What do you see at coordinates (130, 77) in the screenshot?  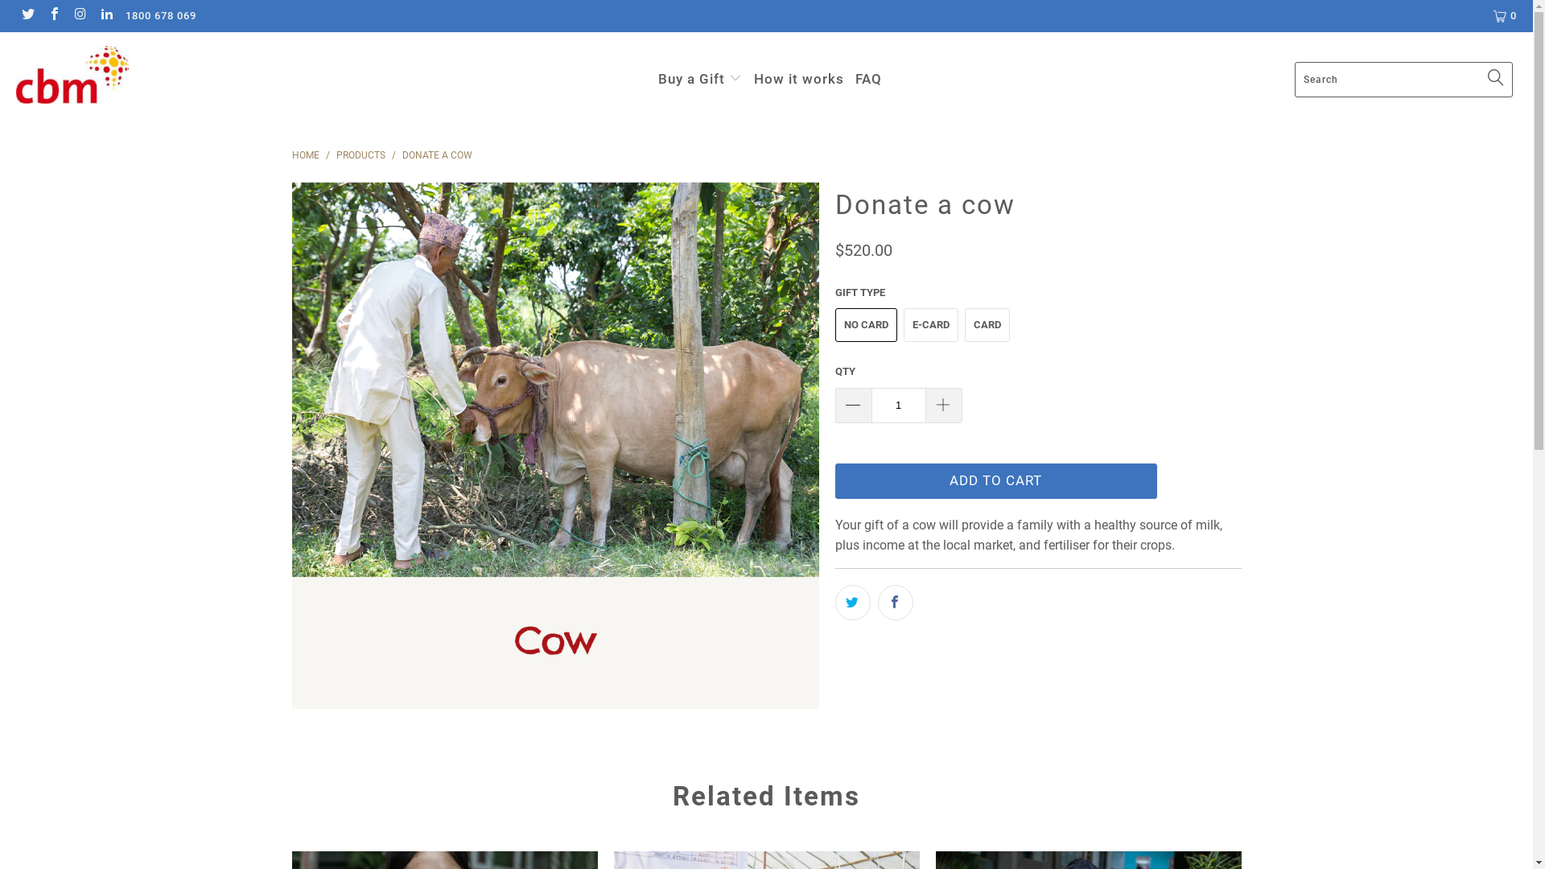 I see `CBM Gift Shop` at bounding box center [130, 77].